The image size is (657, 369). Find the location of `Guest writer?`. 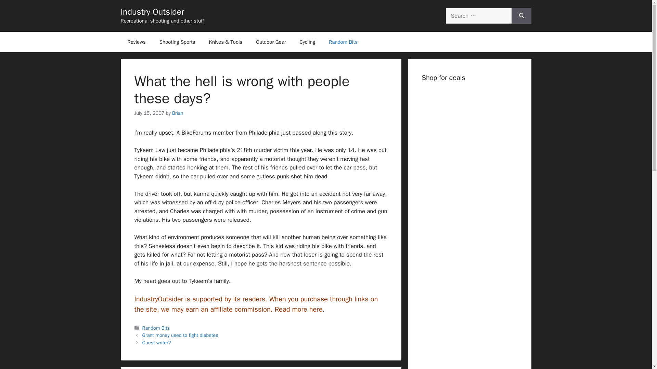

Guest writer? is located at coordinates (157, 342).